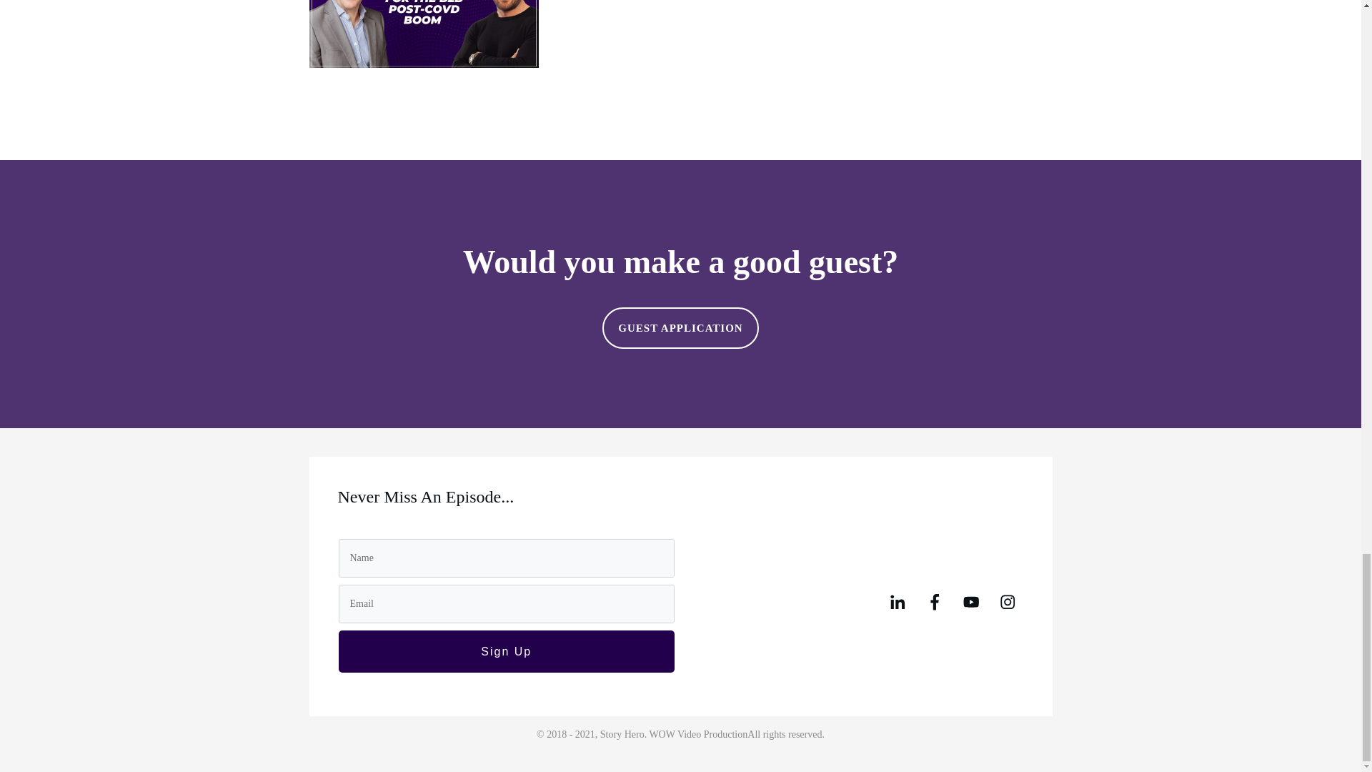 The width and height of the screenshot is (1372, 772). I want to click on Sign Up, so click(507, 651).